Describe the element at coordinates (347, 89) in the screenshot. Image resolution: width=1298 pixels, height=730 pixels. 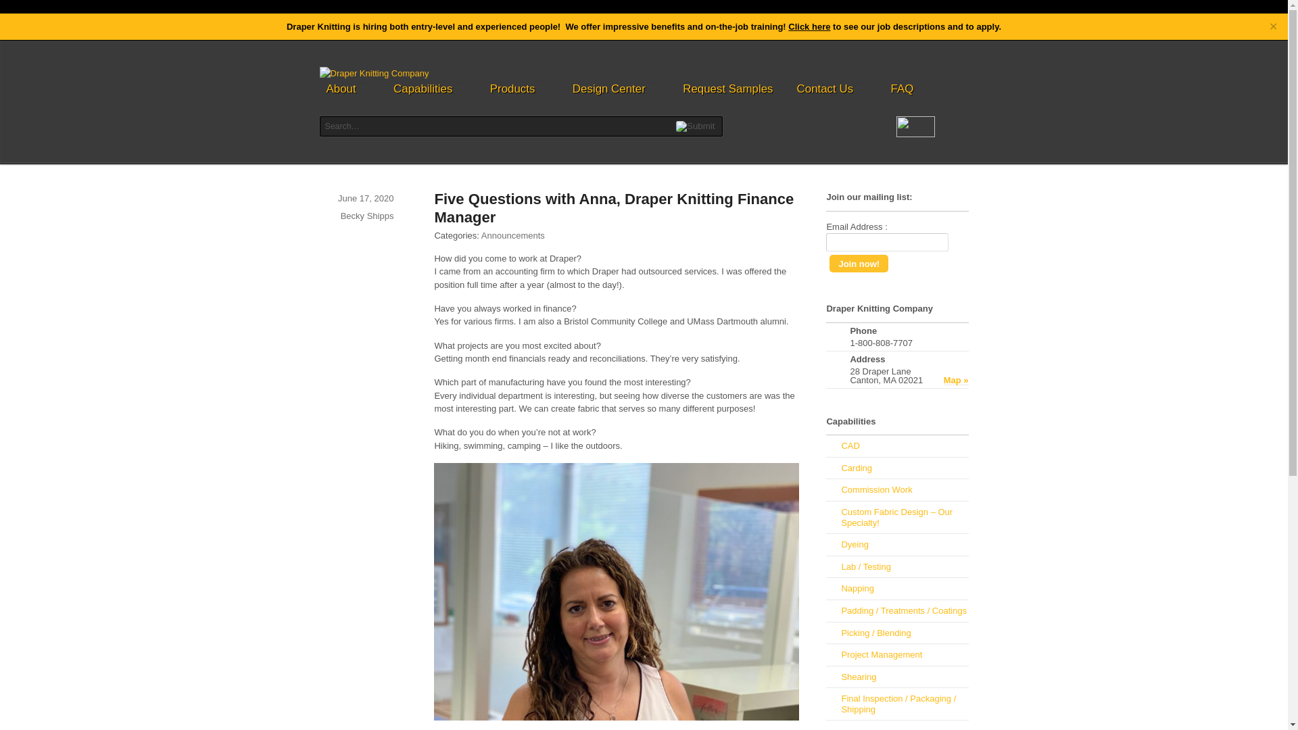
I see `About` at that location.